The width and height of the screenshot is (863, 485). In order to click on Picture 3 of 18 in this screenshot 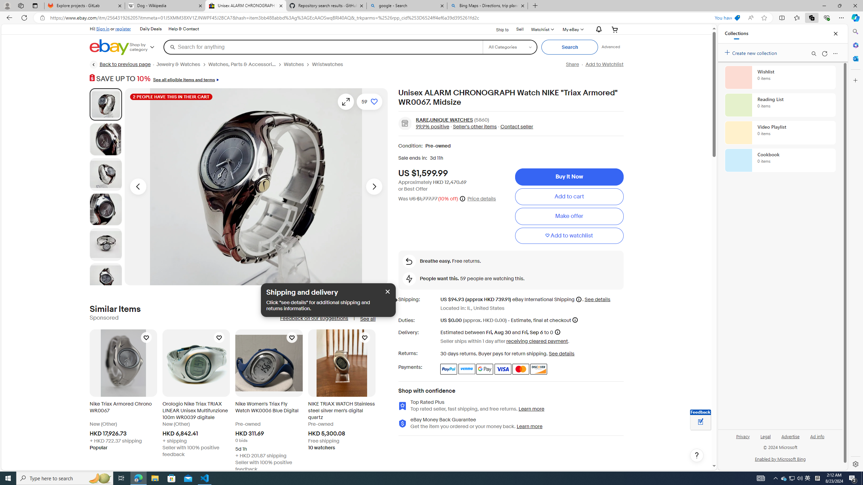, I will do `click(106, 174)`.